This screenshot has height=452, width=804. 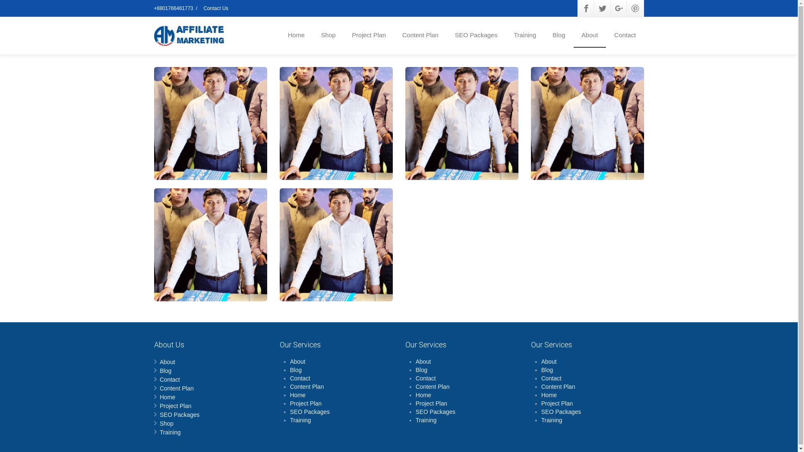 I want to click on Blog, so click(x=166, y=371).